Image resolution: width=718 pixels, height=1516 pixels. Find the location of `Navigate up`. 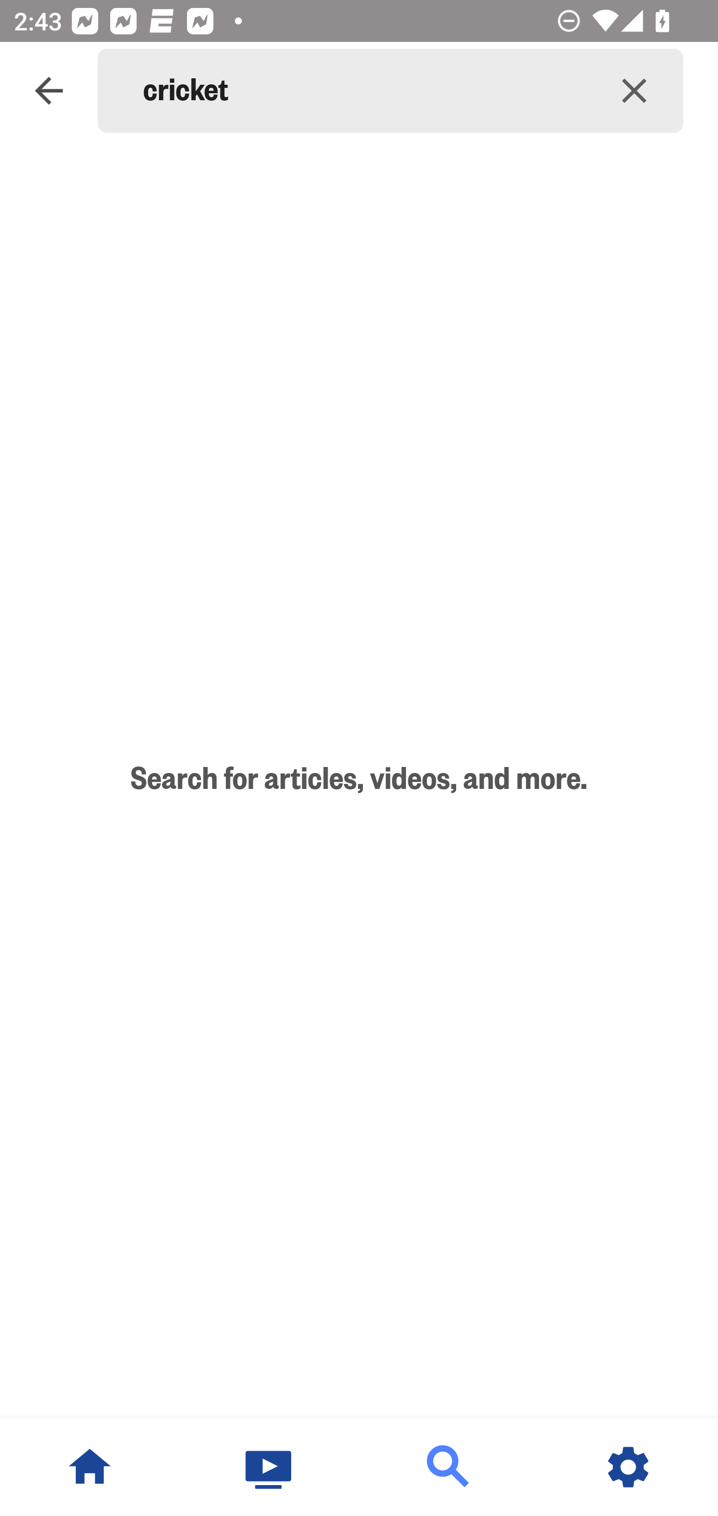

Navigate up is located at coordinates (49, 91).